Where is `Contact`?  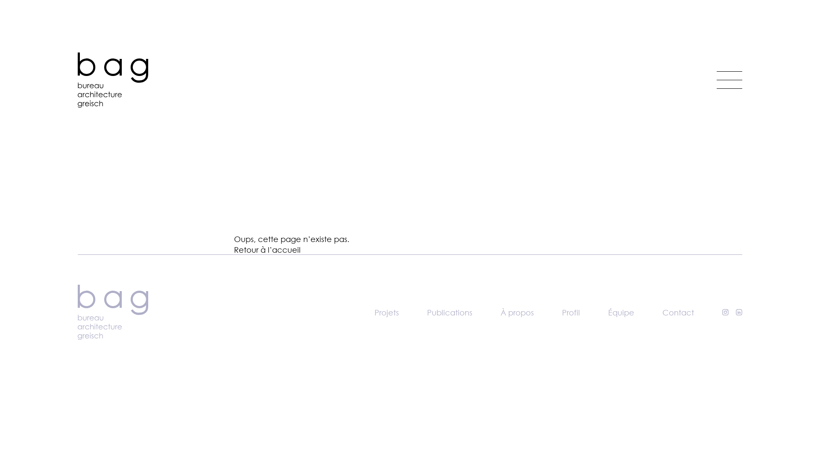
Contact is located at coordinates (678, 312).